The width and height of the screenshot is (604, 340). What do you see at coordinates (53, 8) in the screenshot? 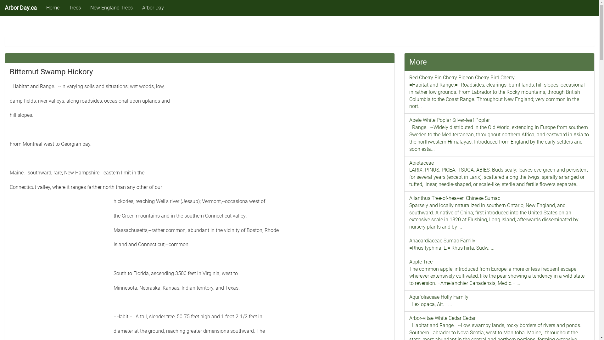
I see `Home` at bounding box center [53, 8].